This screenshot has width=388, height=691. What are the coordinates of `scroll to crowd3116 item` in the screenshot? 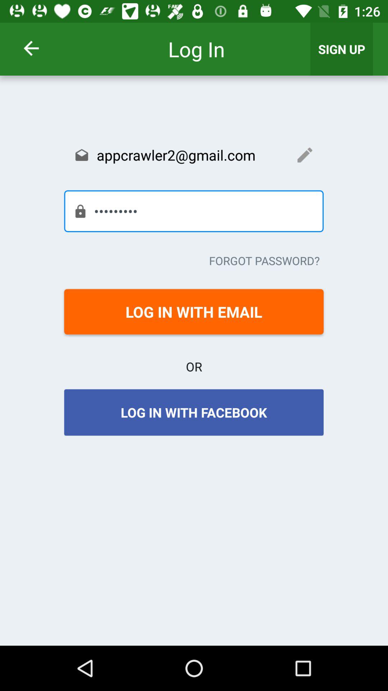 It's located at (194, 211).